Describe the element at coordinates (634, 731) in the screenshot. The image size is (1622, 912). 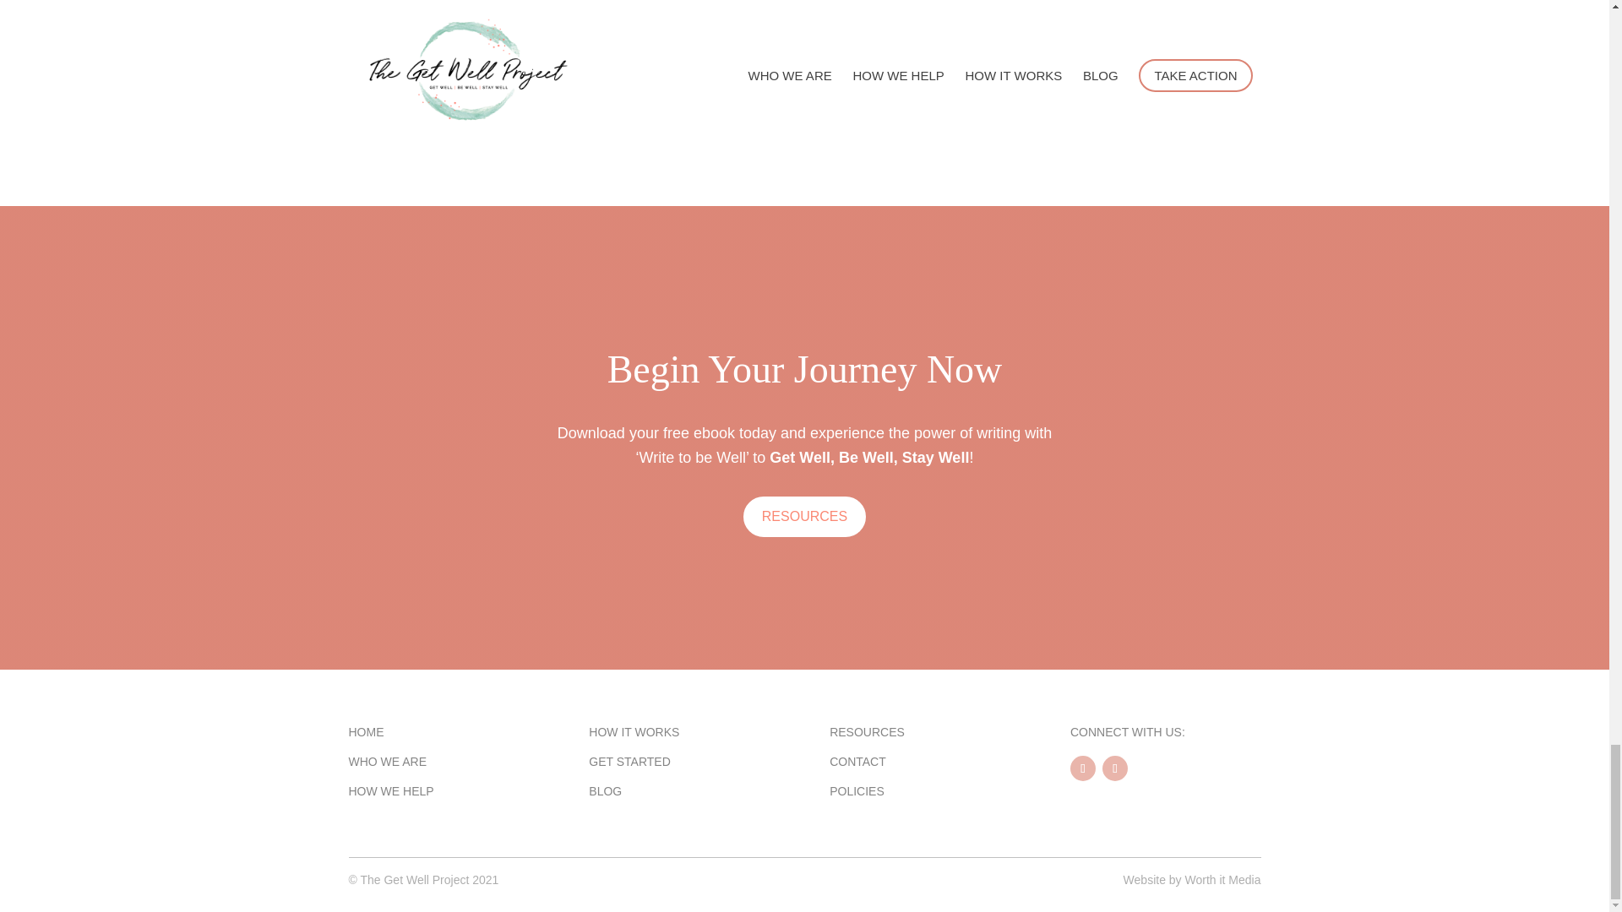
I see `HOW IT WORKS` at that location.